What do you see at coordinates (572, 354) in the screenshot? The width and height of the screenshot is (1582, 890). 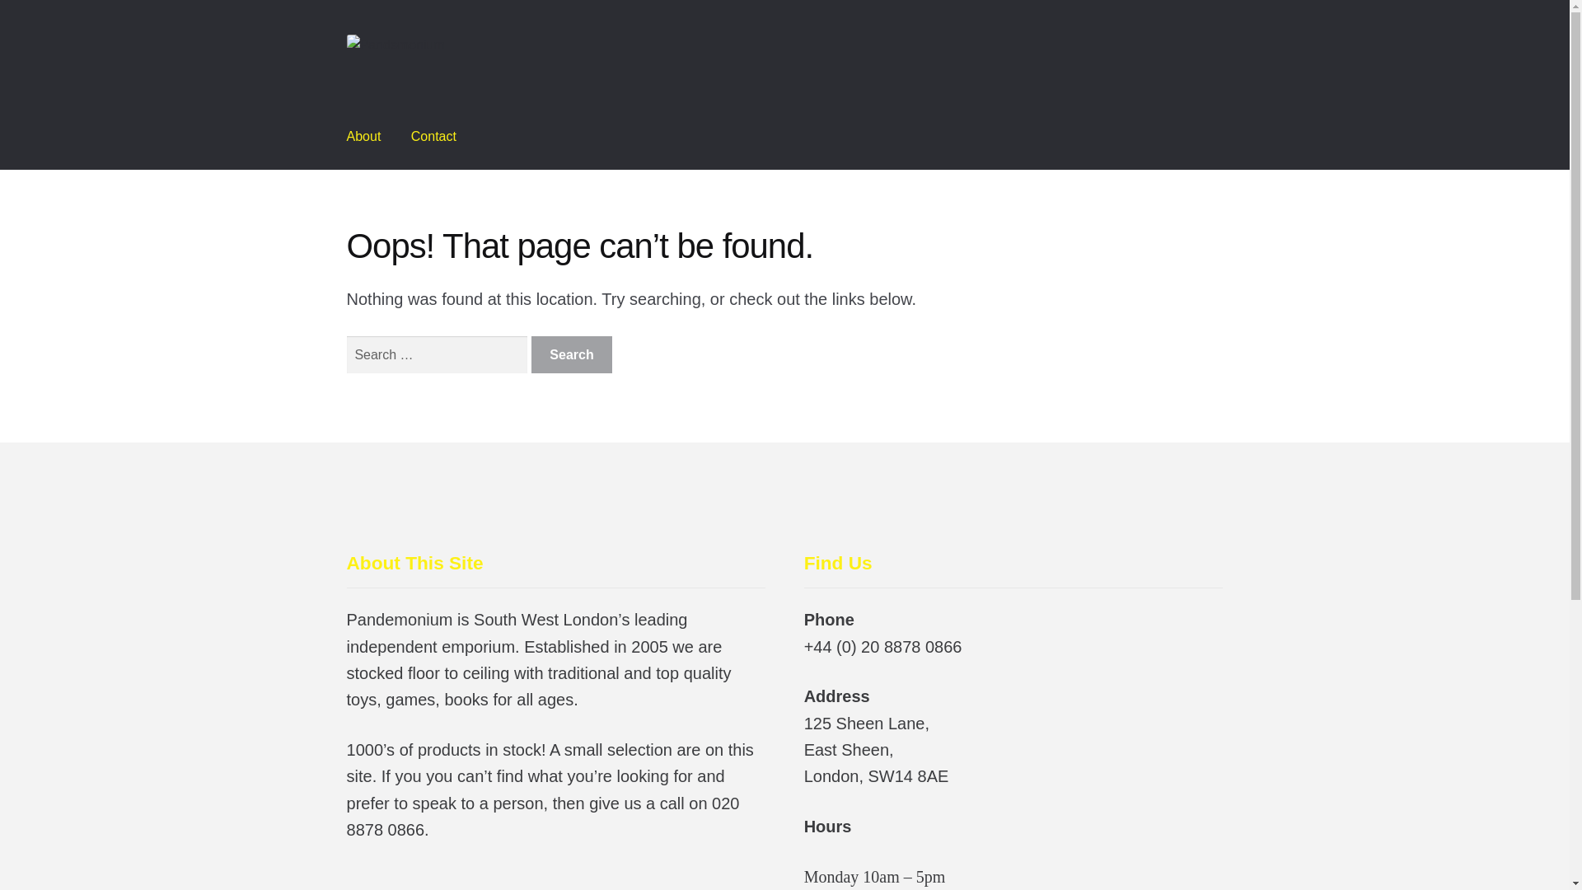 I see `Search` at bounding box center [572, 354].